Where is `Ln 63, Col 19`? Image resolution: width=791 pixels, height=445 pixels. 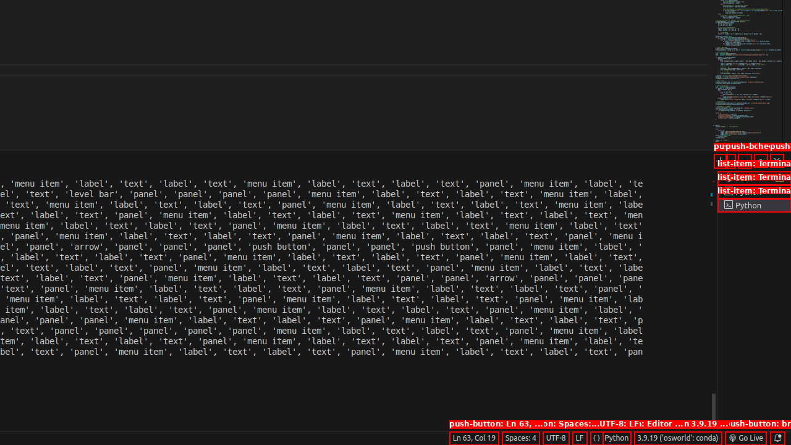 Ln 63, Col 19 is located at coordinates (474, 438).